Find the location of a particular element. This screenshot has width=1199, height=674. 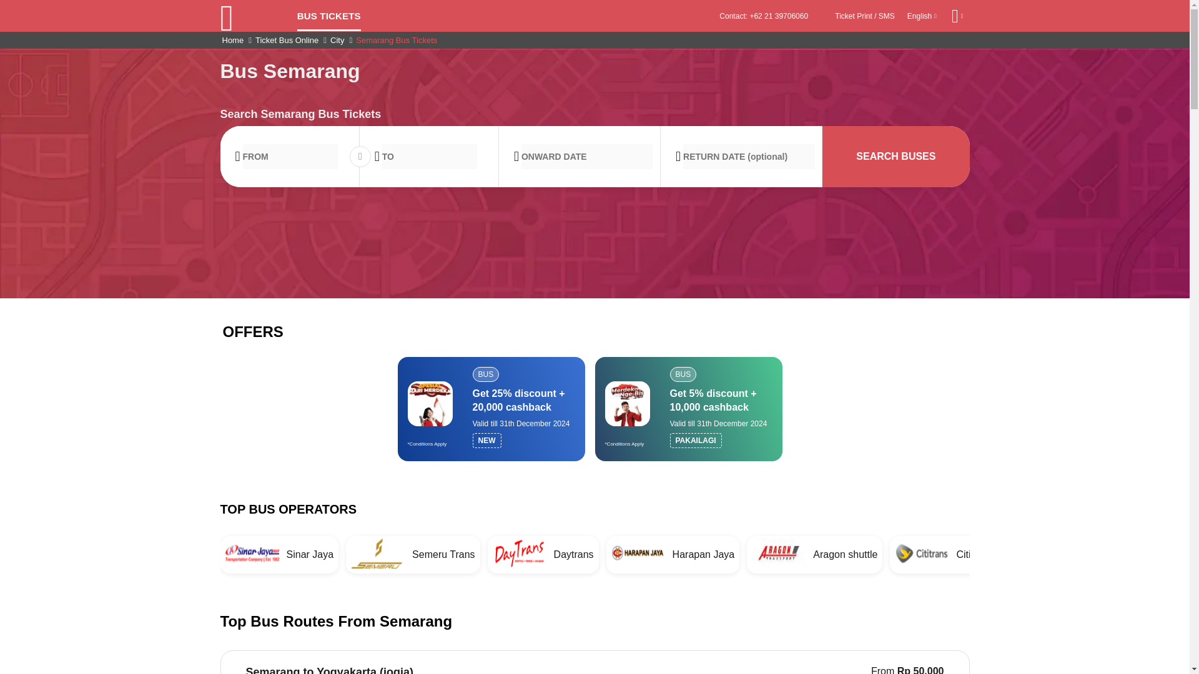

Aragon shuttle is located at coordinates (814, 554).